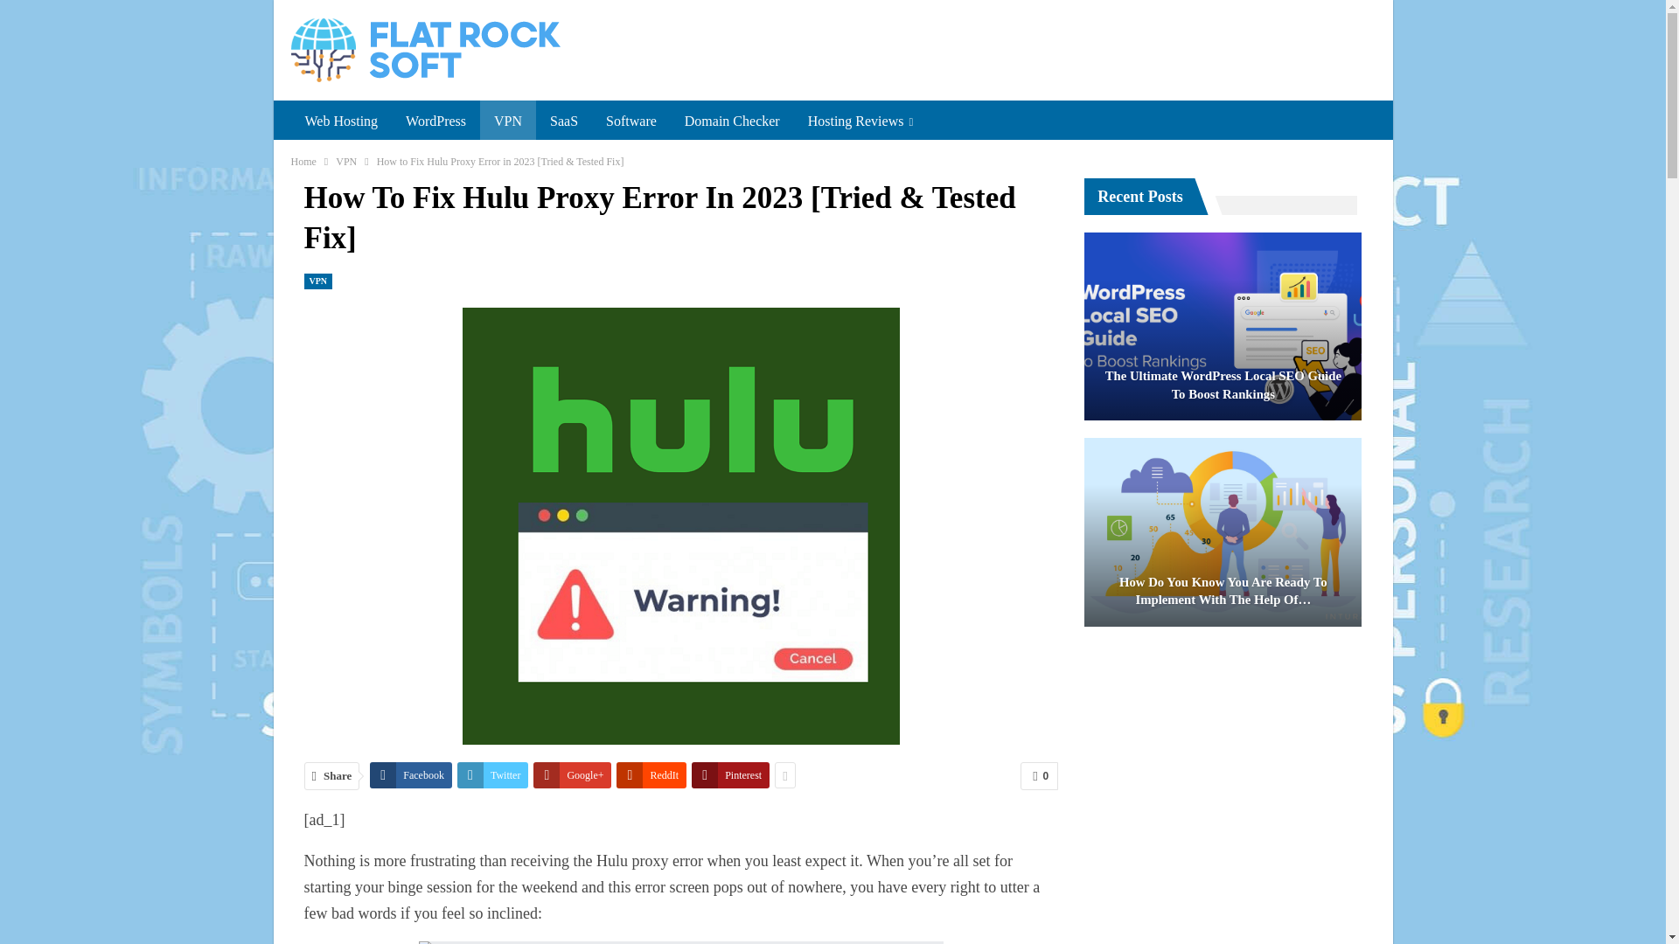 The width and height of the screenshot is (1679, 944). What do you see at coordinates (631, 121) in the screenshot?
I see `Software` at bounding box center [631, 121].